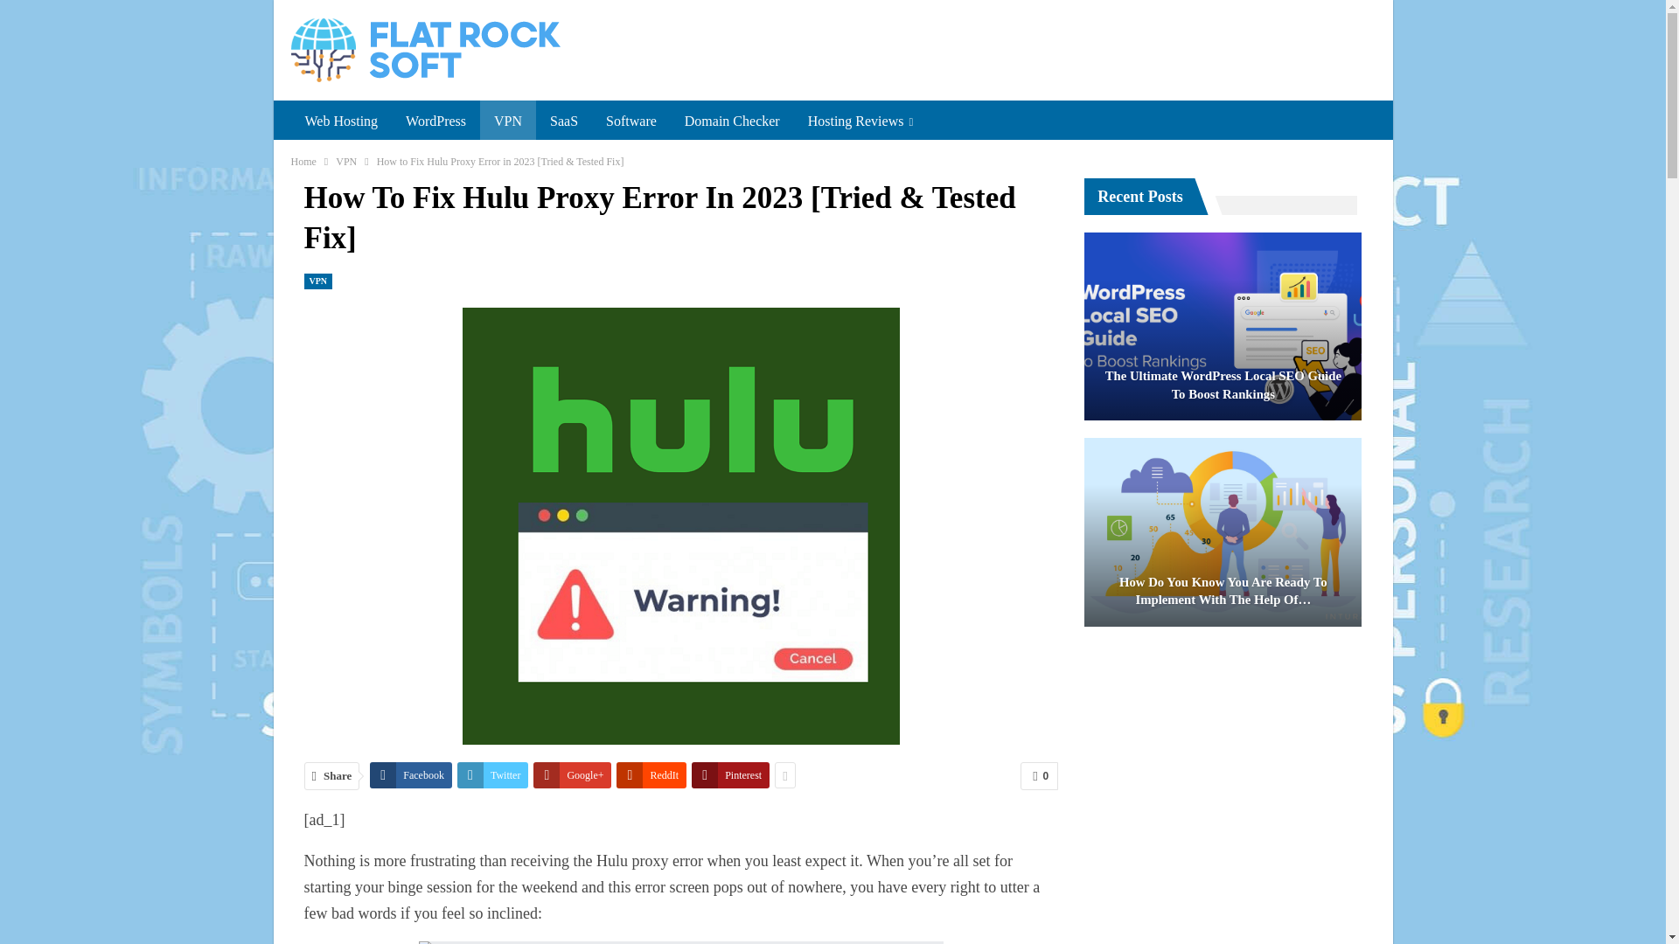 The width and height of the screenshot is (1679, 944). What do you see at coordinates (631, 121) in the screenshot?
I see `Software` at bounding box center [631, 121].